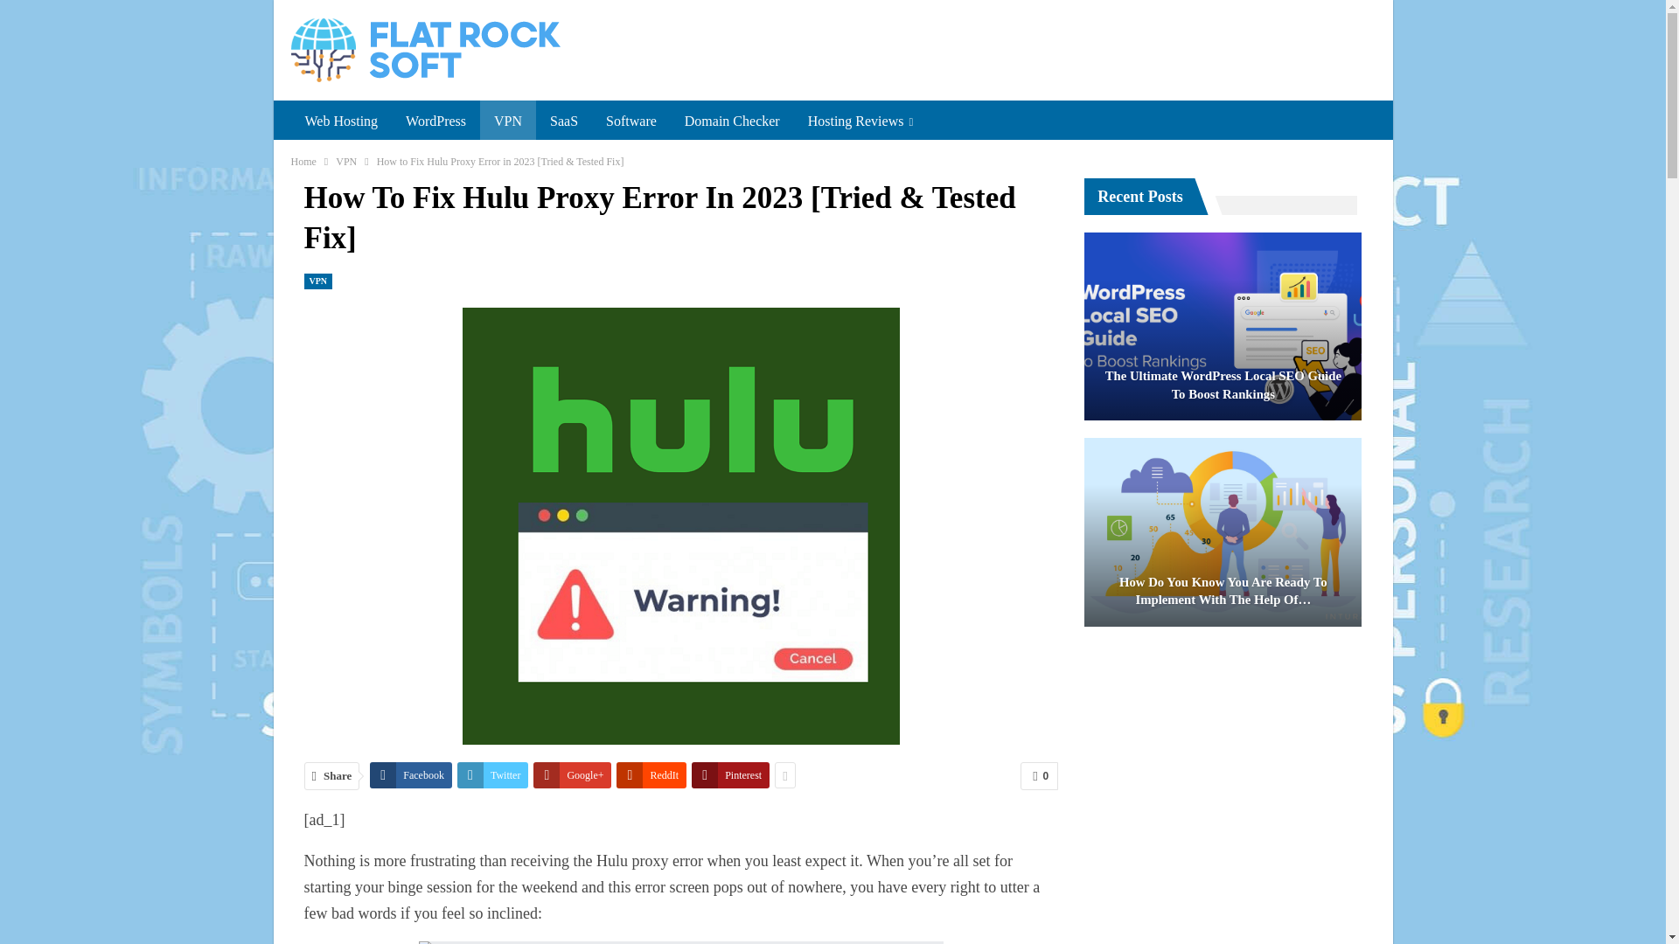 The width and height of the screenshot is (1679, 944). What do you see at coordinates (631, 121) in the screenshot?
I see `Software` at bounding box center [631, 121].